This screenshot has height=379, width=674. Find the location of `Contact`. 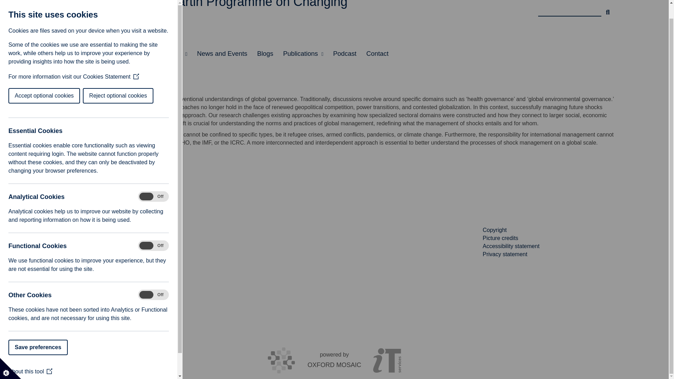

Contact is located at coordinates (377, 54).